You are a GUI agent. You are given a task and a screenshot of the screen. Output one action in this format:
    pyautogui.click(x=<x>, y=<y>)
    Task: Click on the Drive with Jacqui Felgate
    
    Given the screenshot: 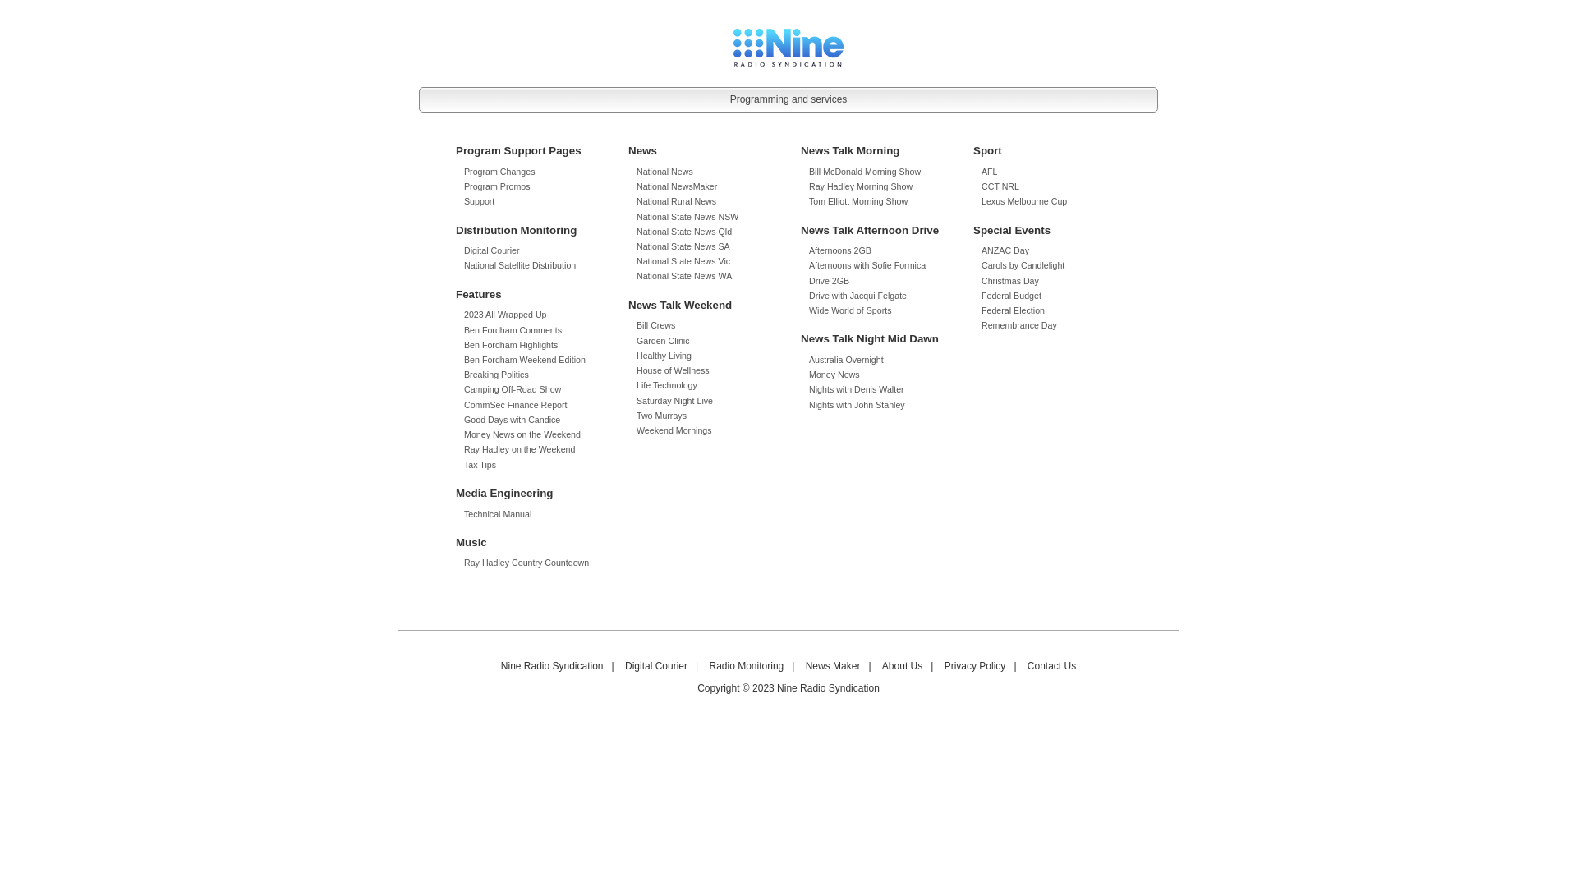 What is the action you would take?
    pyautogui.click(x=857, y=296)
    